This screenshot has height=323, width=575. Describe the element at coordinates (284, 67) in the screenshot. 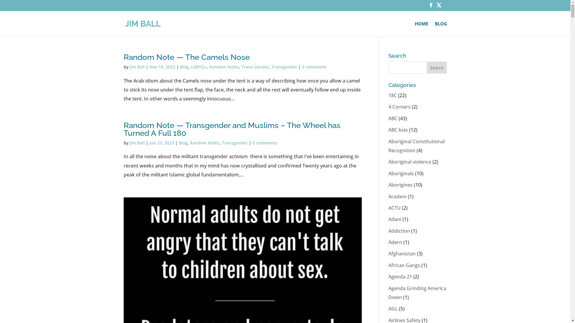

I see `Transgender` at that location.